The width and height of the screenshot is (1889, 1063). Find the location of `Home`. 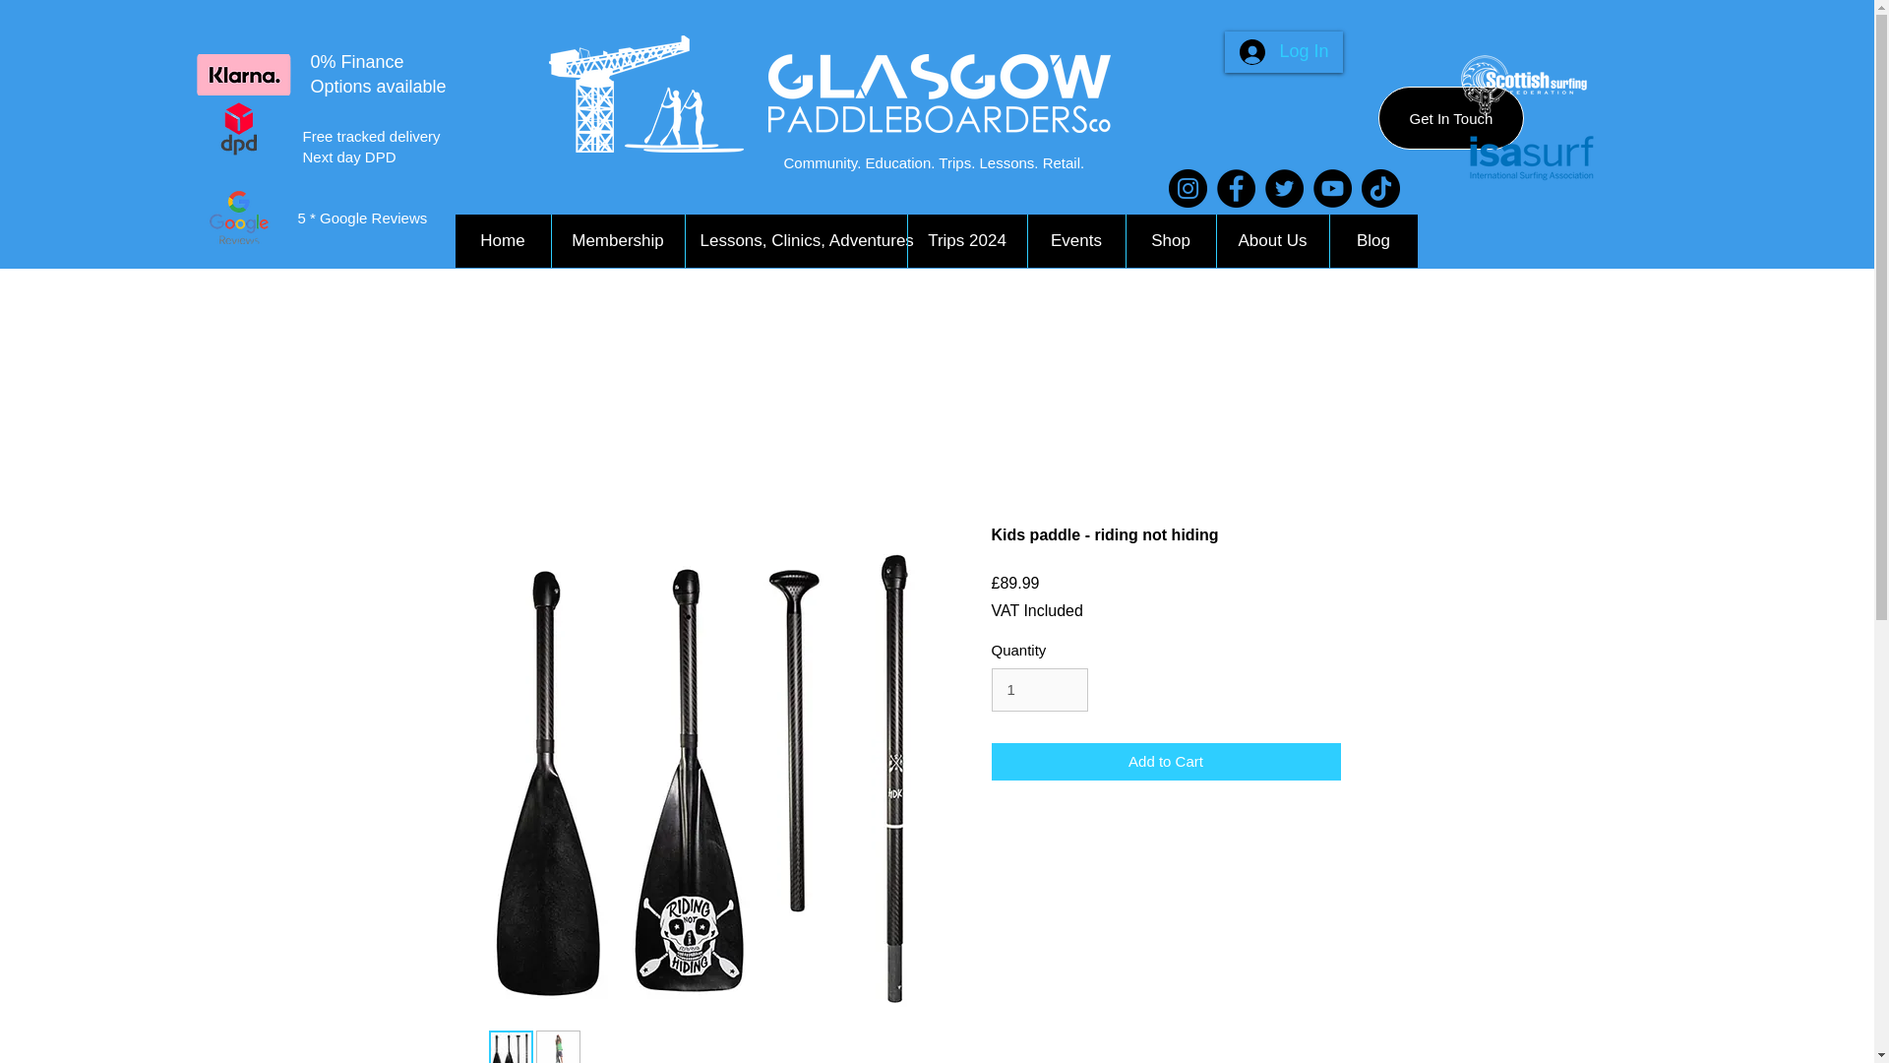

Home is located at coordinates (502, 241).